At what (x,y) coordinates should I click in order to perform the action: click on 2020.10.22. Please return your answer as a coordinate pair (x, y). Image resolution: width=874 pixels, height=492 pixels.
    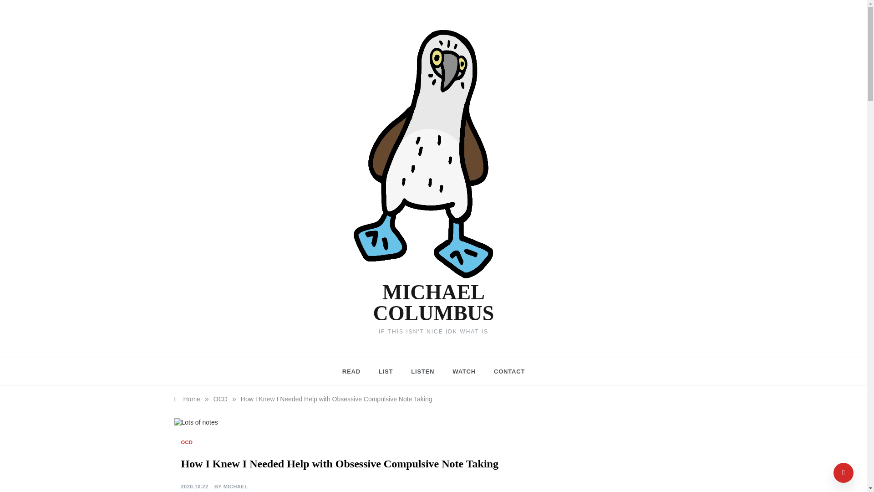
    Looking at the image, I should click on (195, 487).